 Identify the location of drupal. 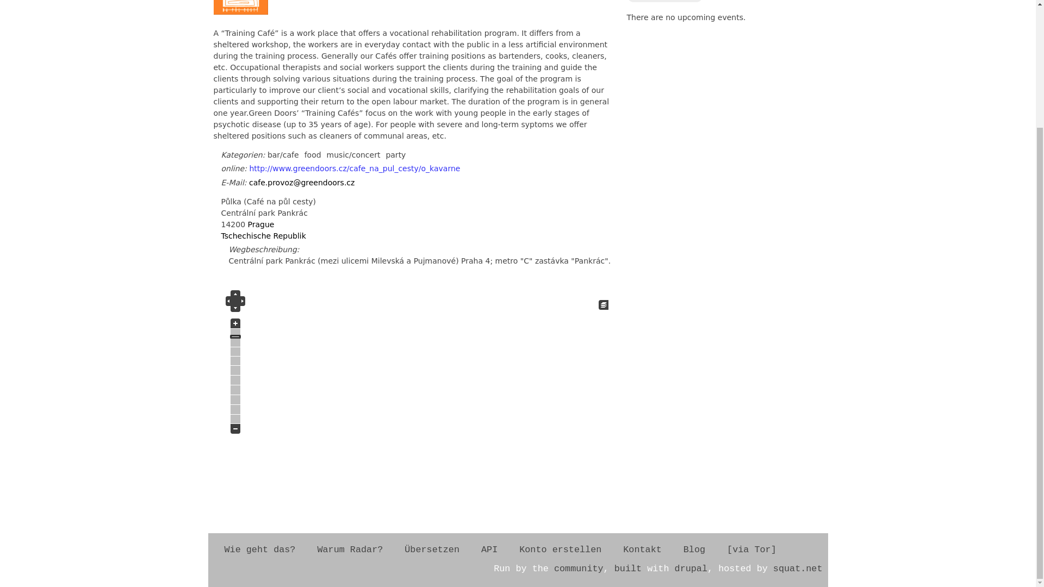
(691, 569).